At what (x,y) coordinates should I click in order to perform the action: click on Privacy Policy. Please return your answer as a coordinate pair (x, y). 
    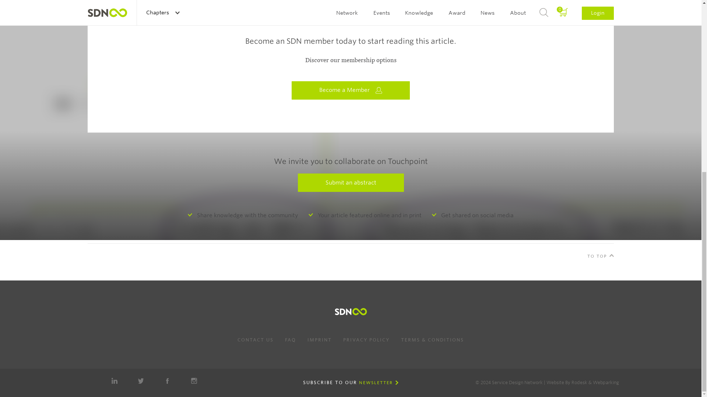
    Looking at the image, I should click on (366, 340).